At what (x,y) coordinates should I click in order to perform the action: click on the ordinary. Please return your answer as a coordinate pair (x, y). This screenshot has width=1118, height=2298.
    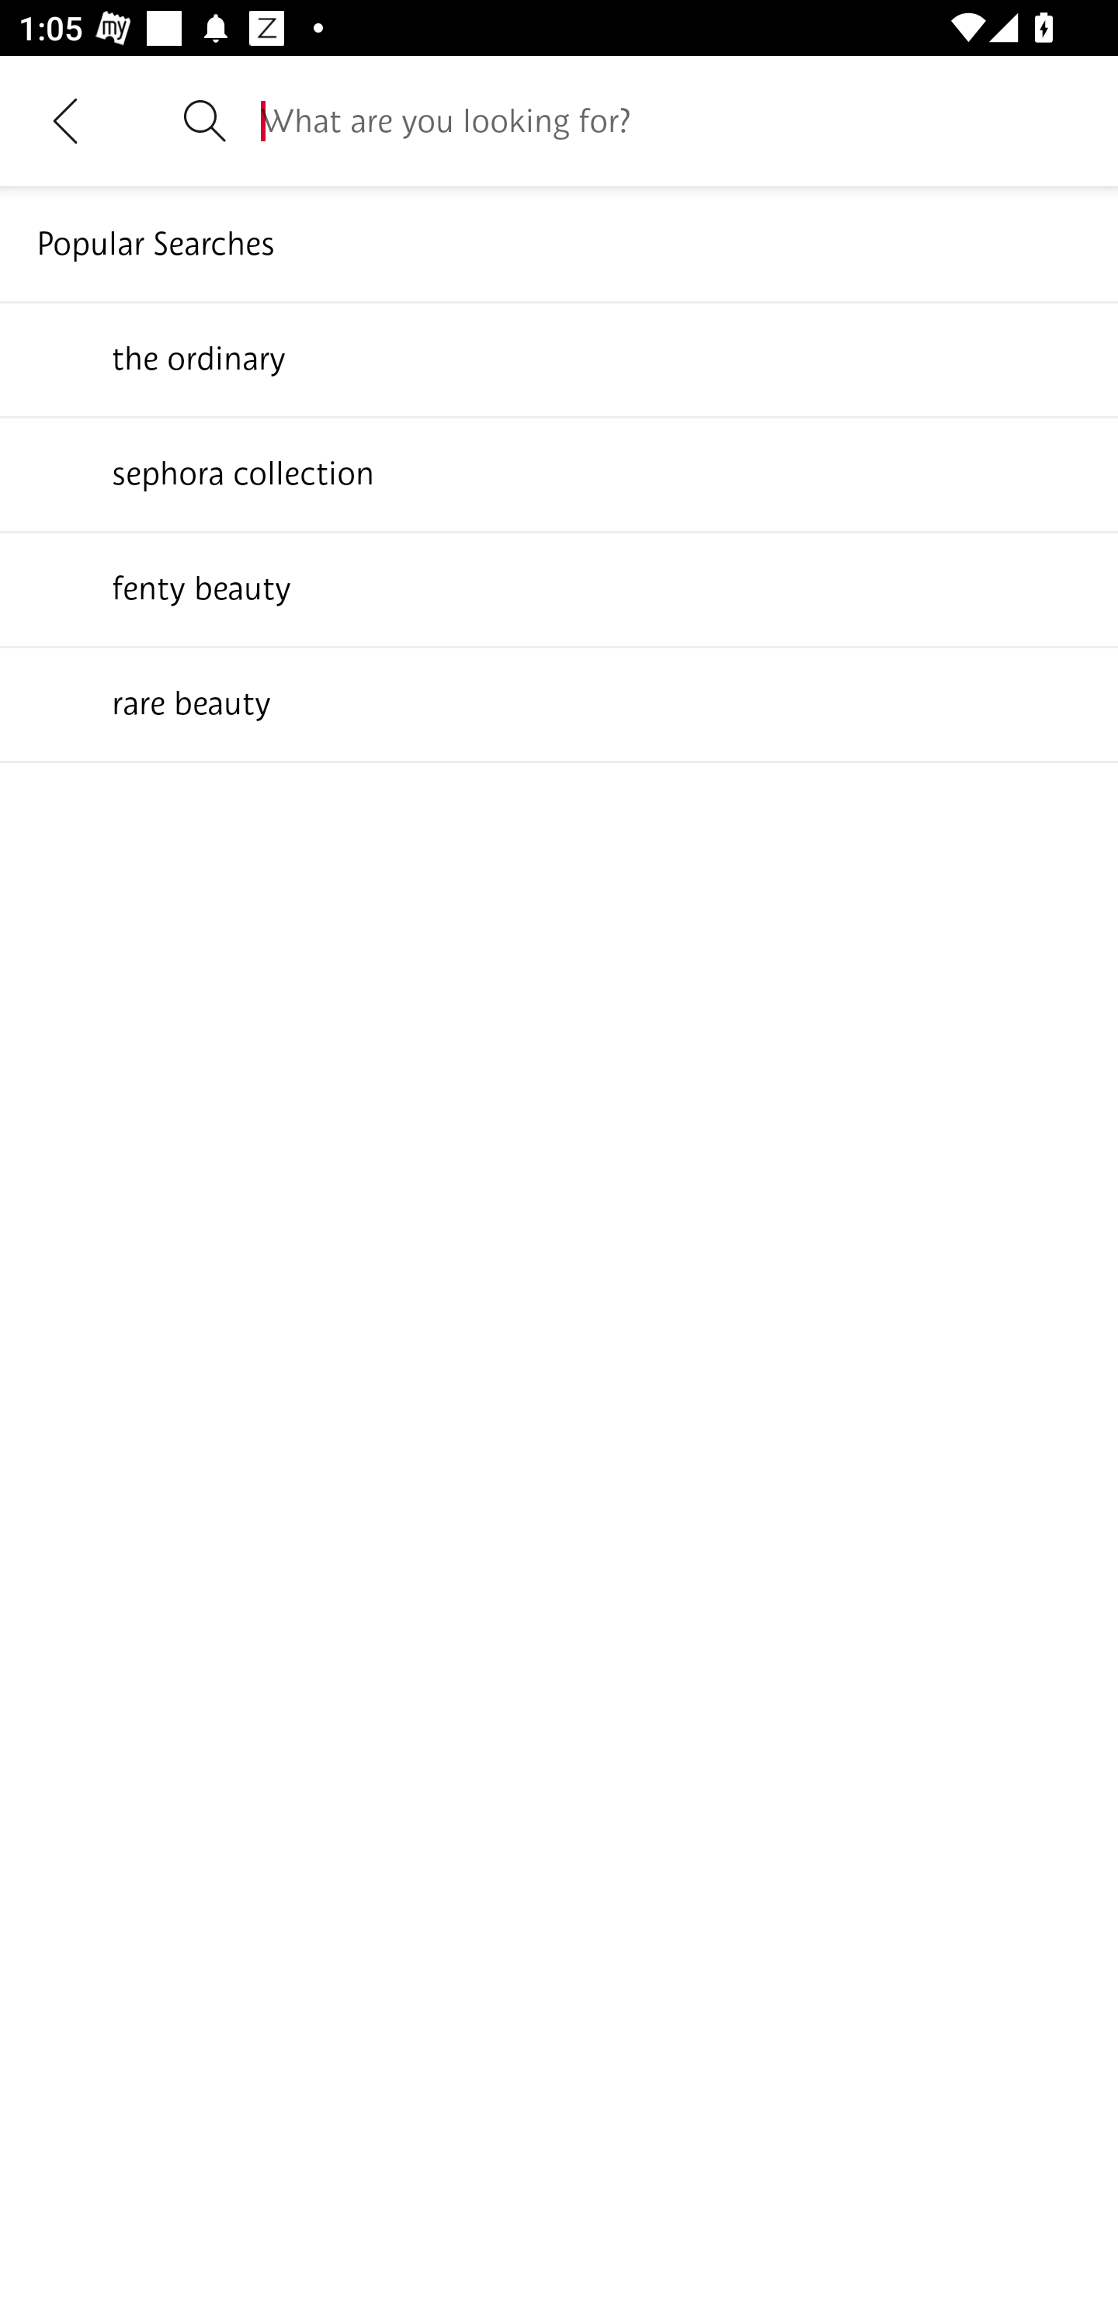
    Looking at the image, I should click on (559, 358).